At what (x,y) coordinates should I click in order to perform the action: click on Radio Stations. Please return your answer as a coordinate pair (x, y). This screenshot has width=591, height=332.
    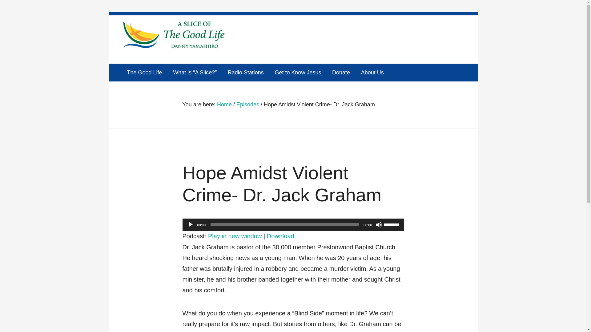
    Looking at the image, I should click on (246, 73).